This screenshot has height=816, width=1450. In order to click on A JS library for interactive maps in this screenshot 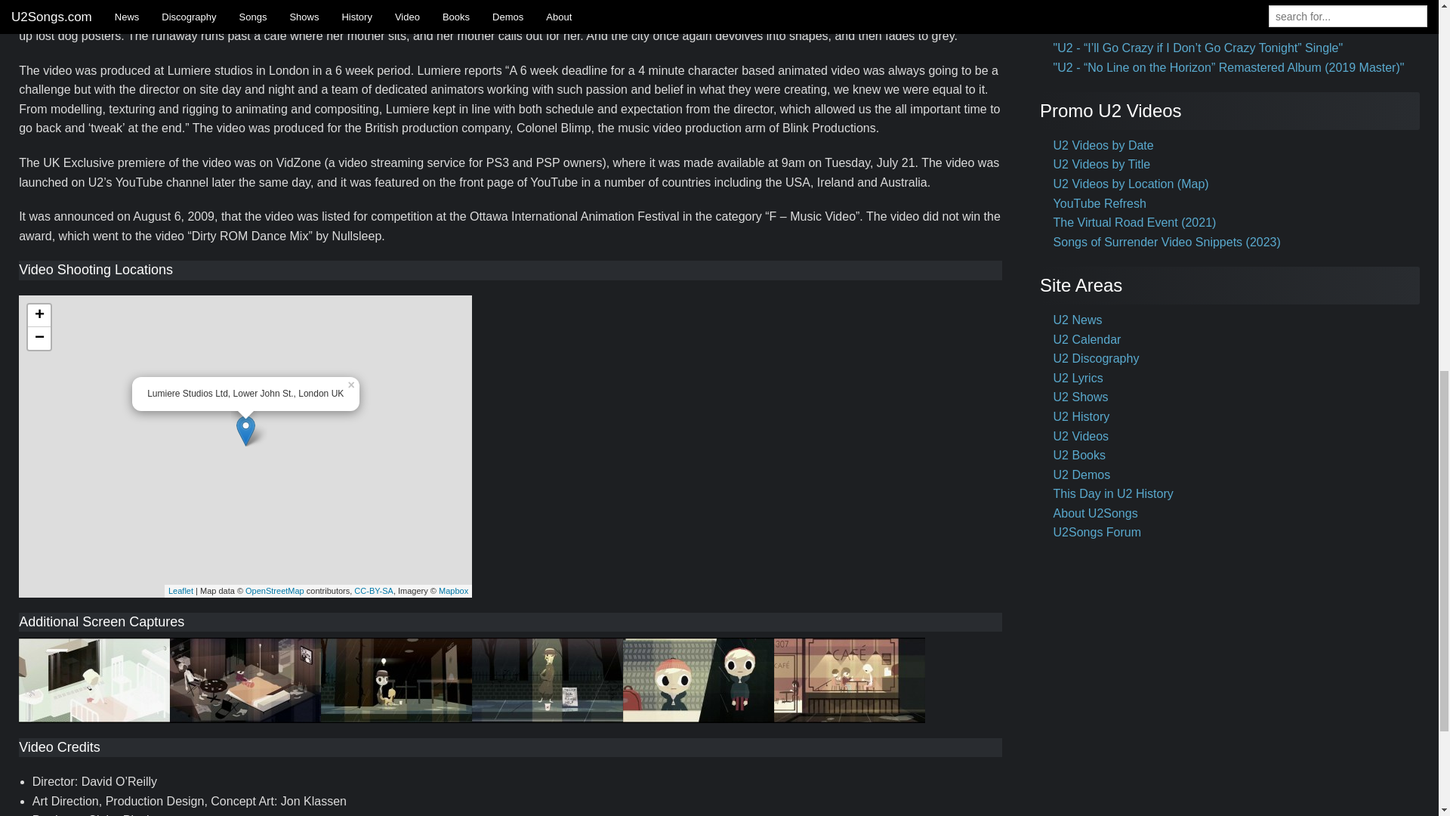, I will do `click(180, 591)`.